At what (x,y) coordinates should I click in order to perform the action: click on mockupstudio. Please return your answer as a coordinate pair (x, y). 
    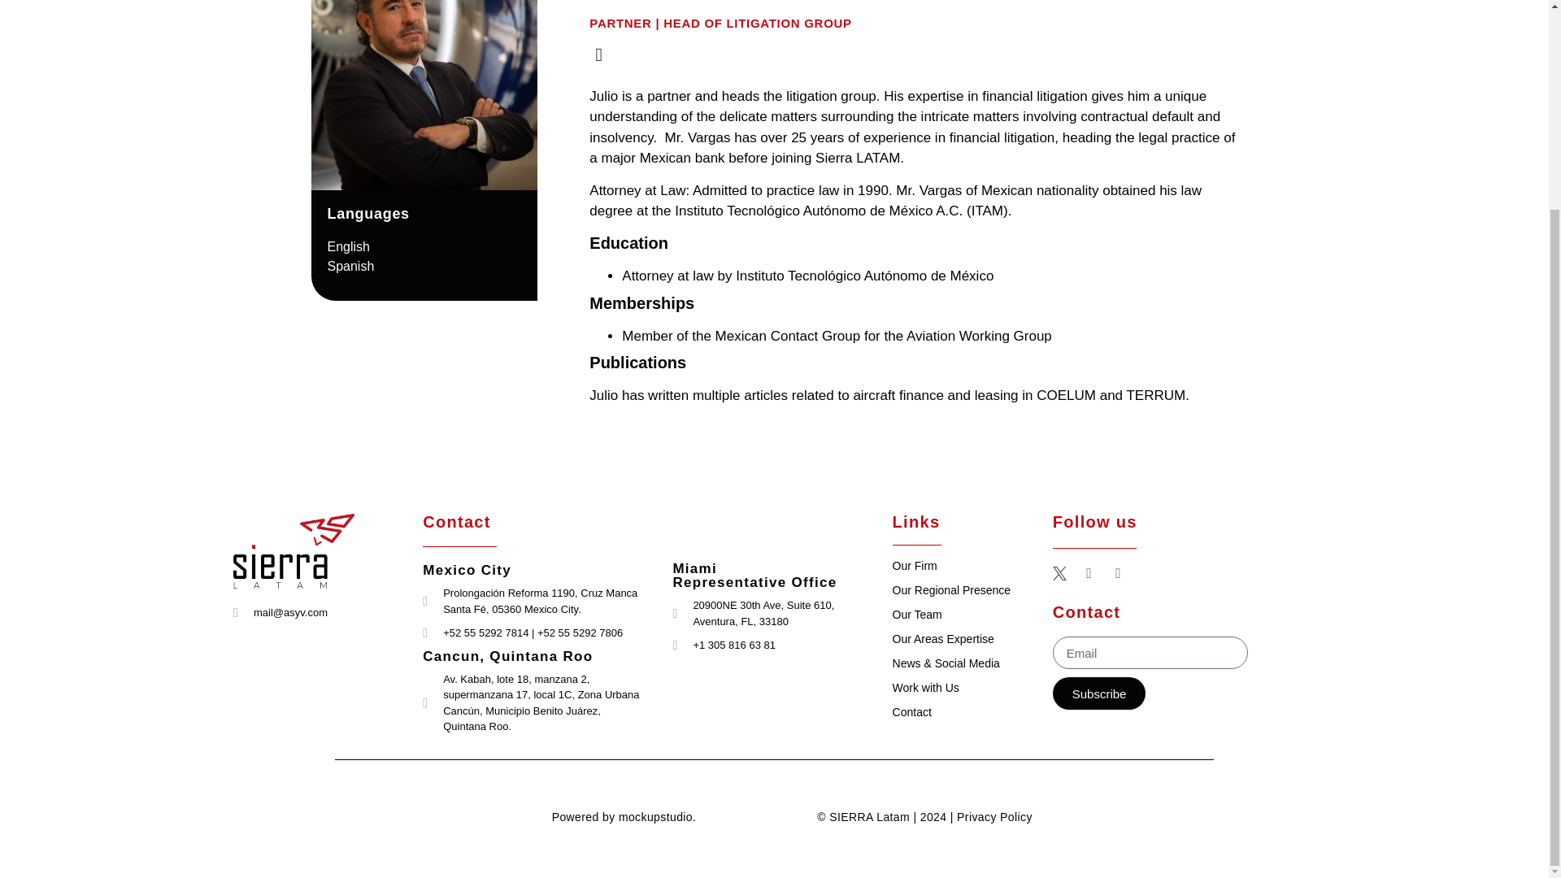
    Looking at the image, I should click on (655, 816).